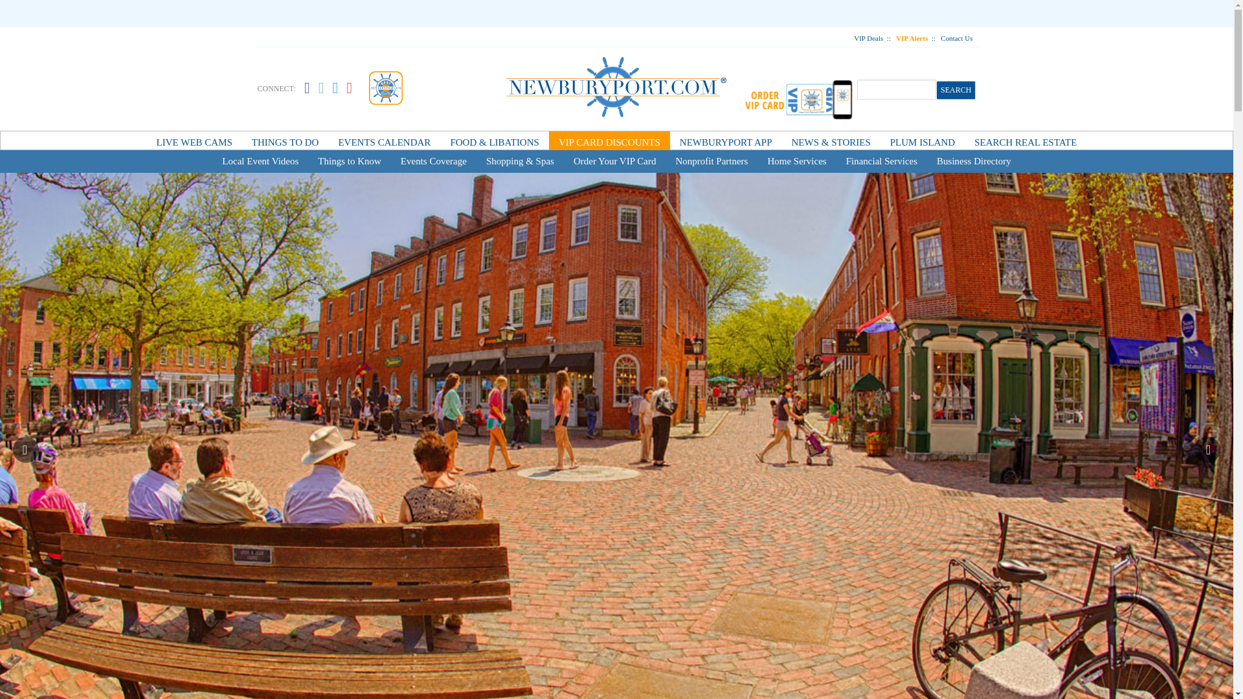 The image size is (1243, 699). Describe the element at coordinates (350, 161) in the screenshot. I see `Things to Know` at that location.